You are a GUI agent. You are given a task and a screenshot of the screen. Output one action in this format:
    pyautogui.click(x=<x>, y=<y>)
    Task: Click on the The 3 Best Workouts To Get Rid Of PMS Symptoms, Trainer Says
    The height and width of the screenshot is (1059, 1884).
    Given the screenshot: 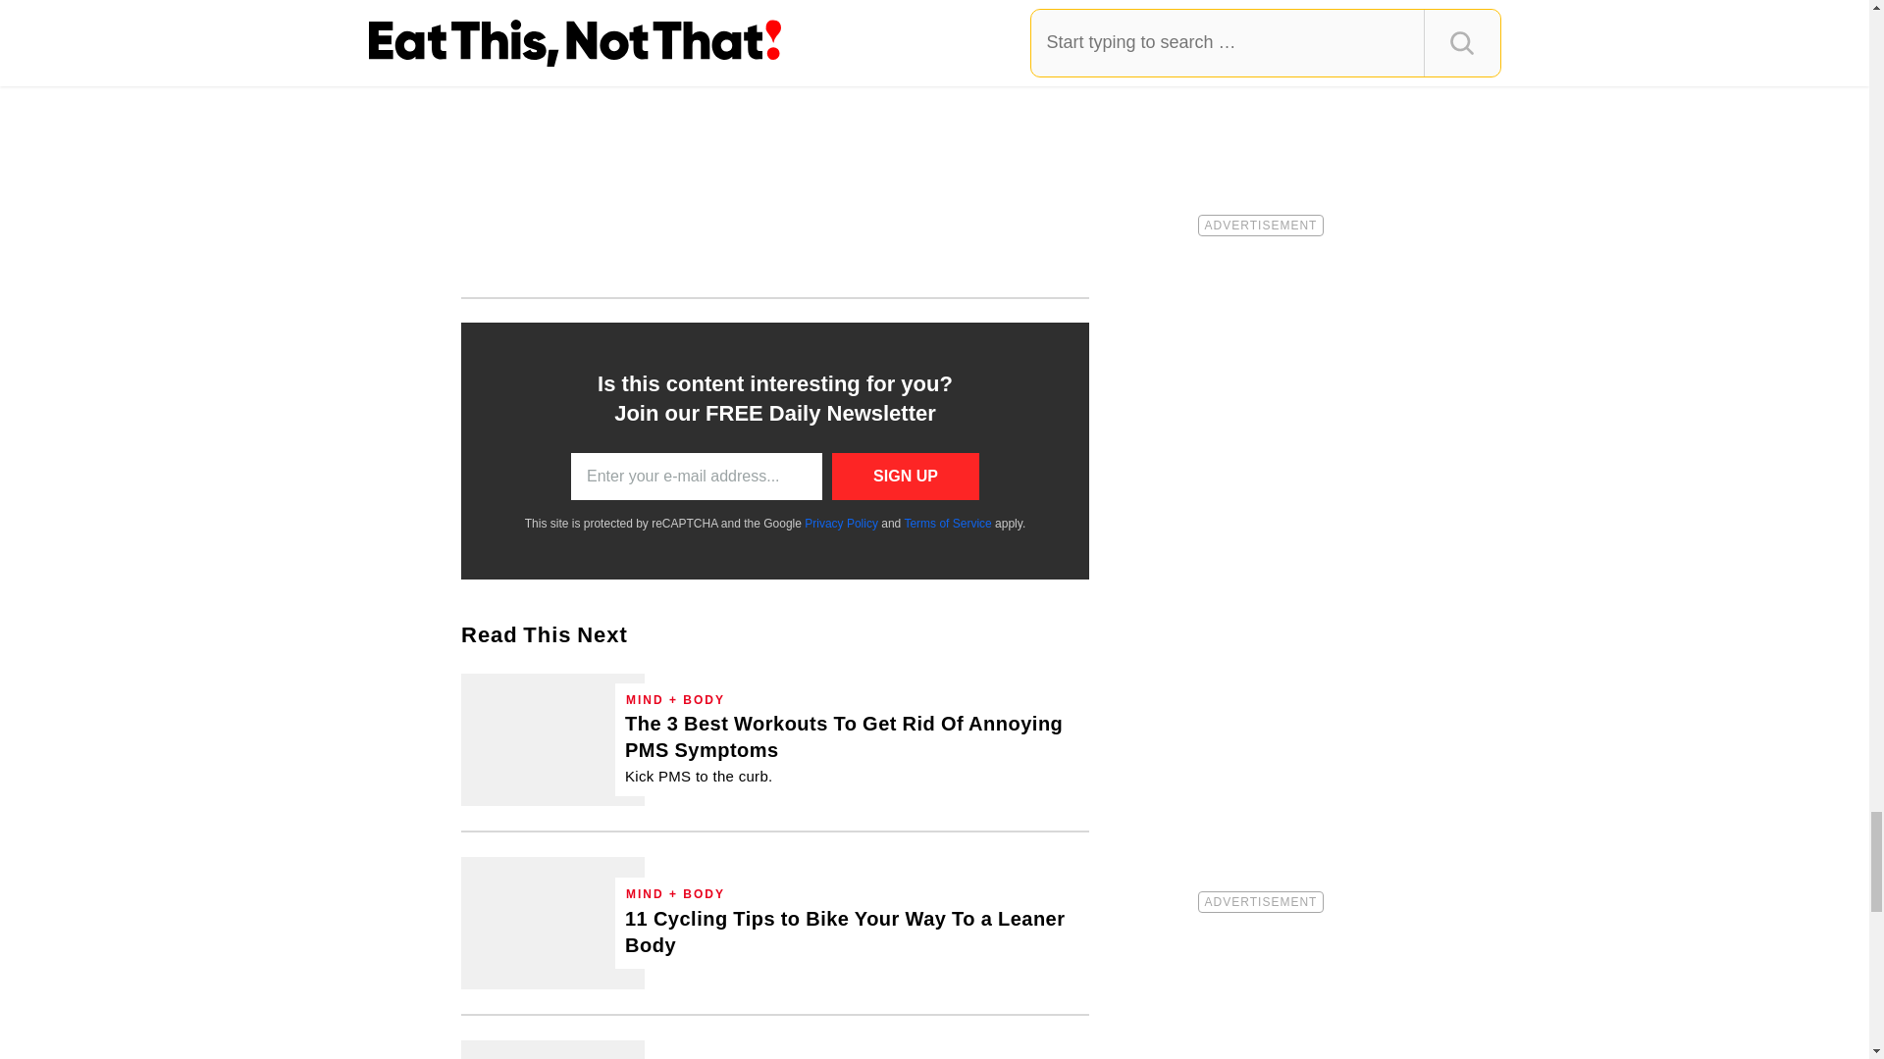 What is the action you would take?
    pyautogui.click(x=852, y=748)
    